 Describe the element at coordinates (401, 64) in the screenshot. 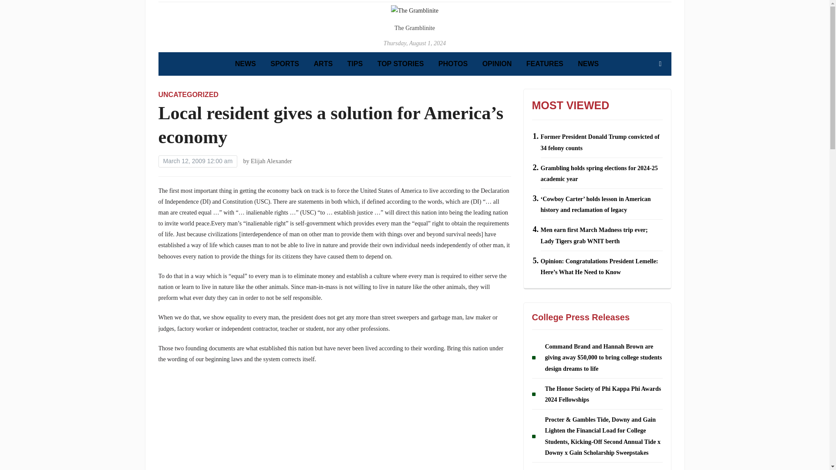

I see `TOP STORIES` at that location.